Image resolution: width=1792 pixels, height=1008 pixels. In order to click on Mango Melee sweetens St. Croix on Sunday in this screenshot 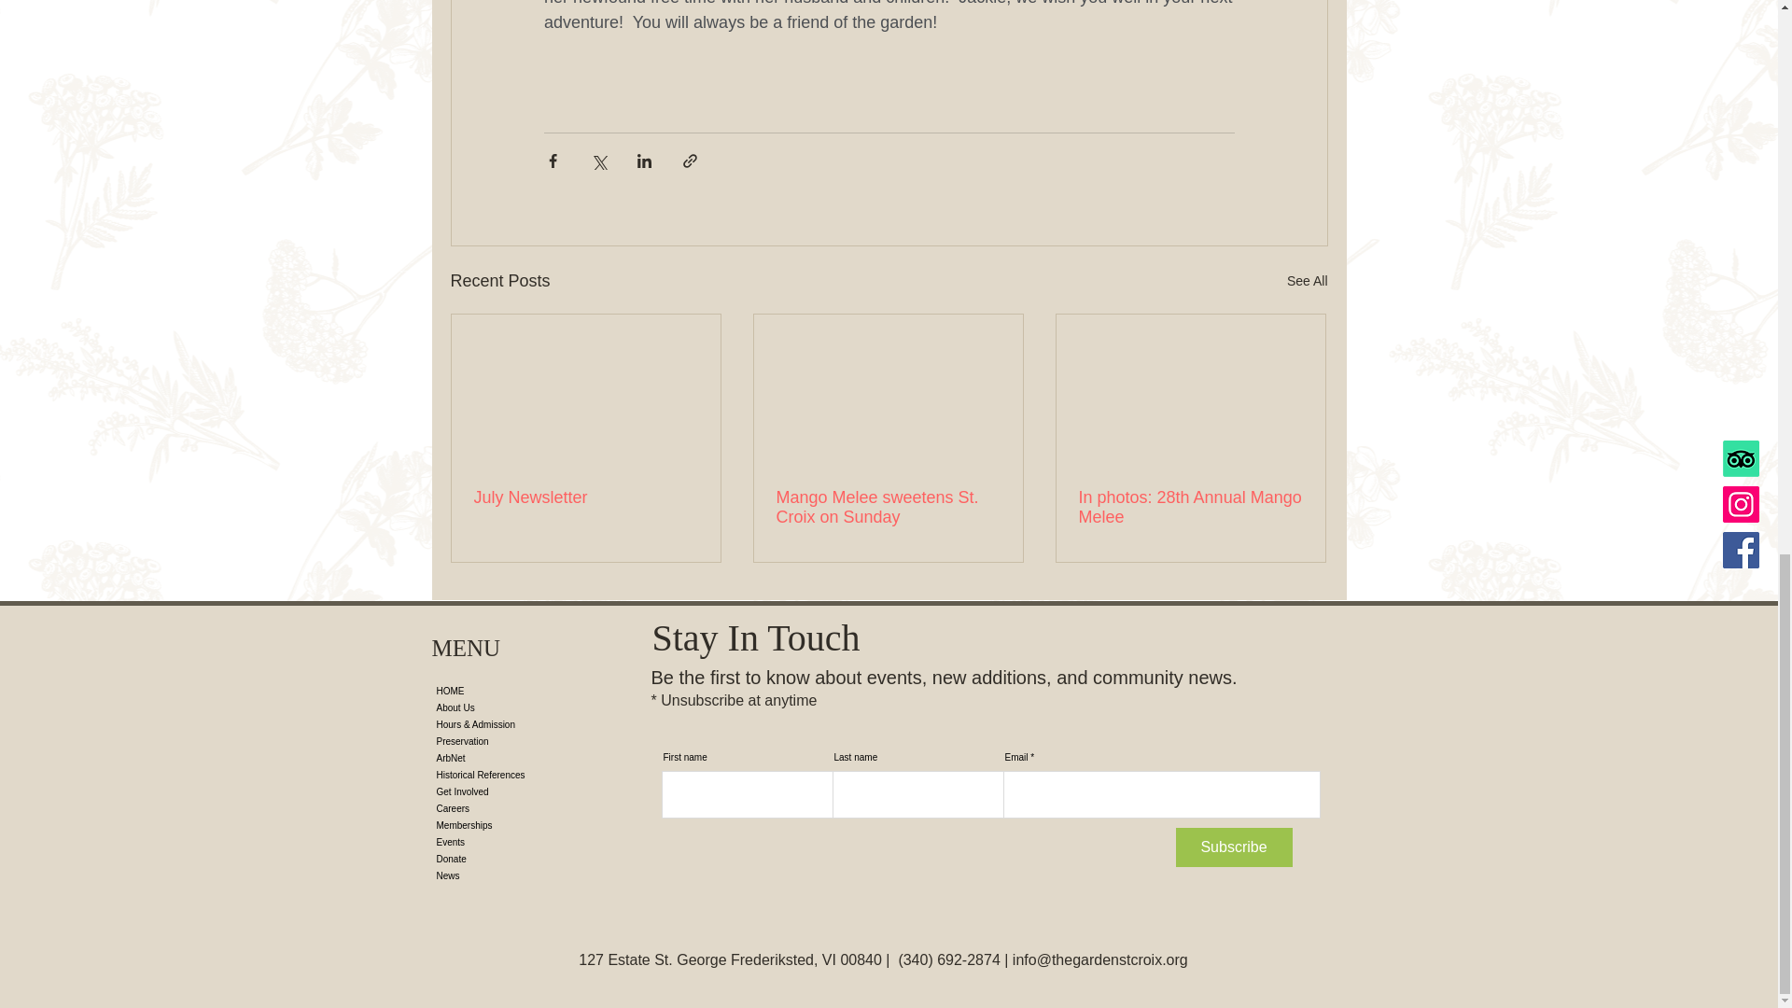, I will do `click(888, 507)`.